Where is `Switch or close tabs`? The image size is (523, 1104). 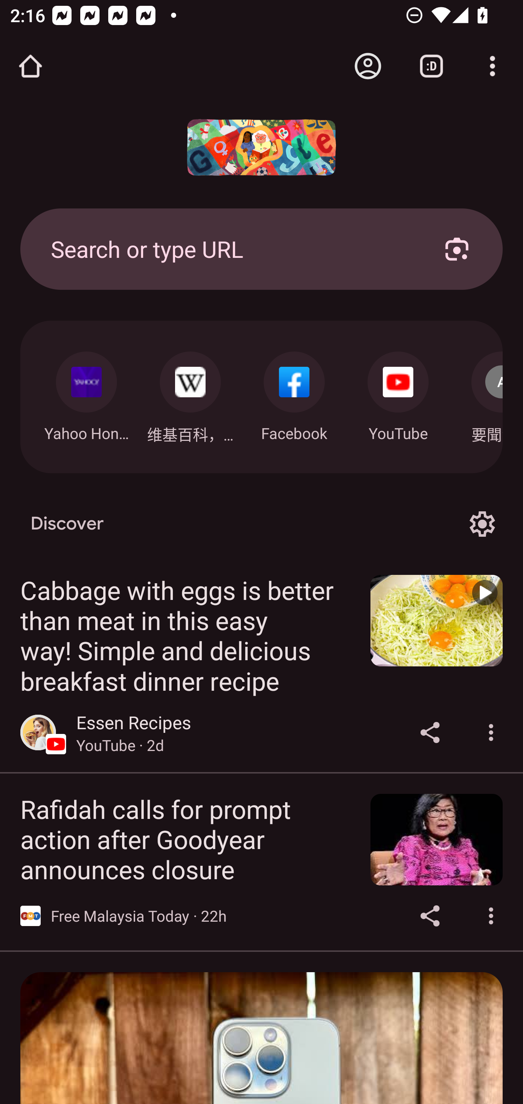 Switch or close tabs is located at coordinates (431, 66).